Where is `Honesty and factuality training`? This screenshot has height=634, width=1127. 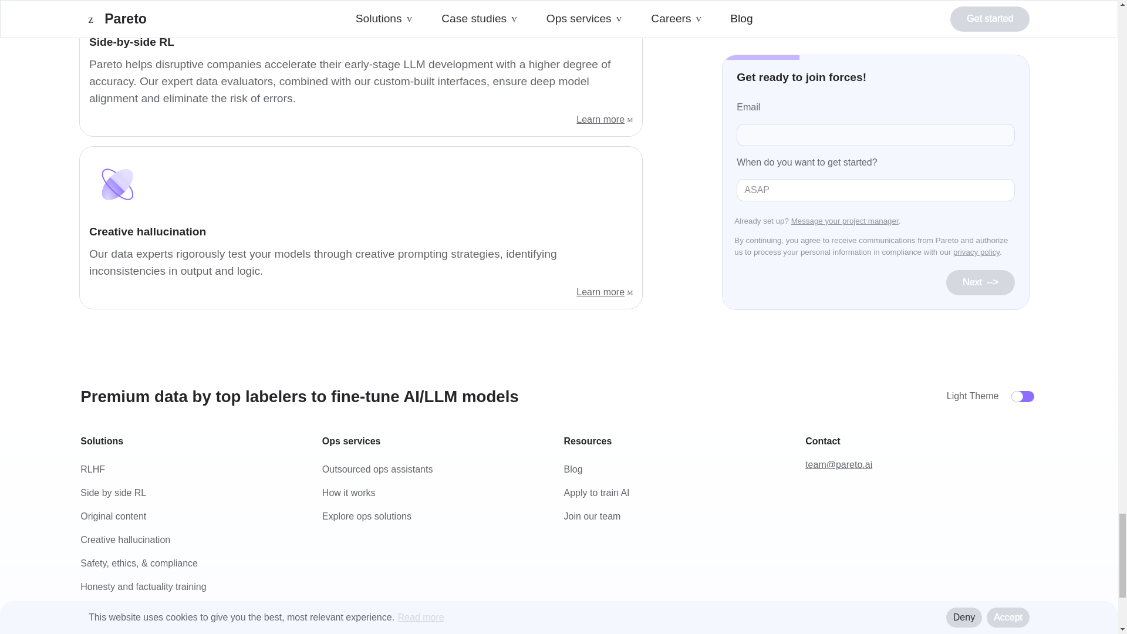
Honesty and factuality training is located at coordinates (143, 586).